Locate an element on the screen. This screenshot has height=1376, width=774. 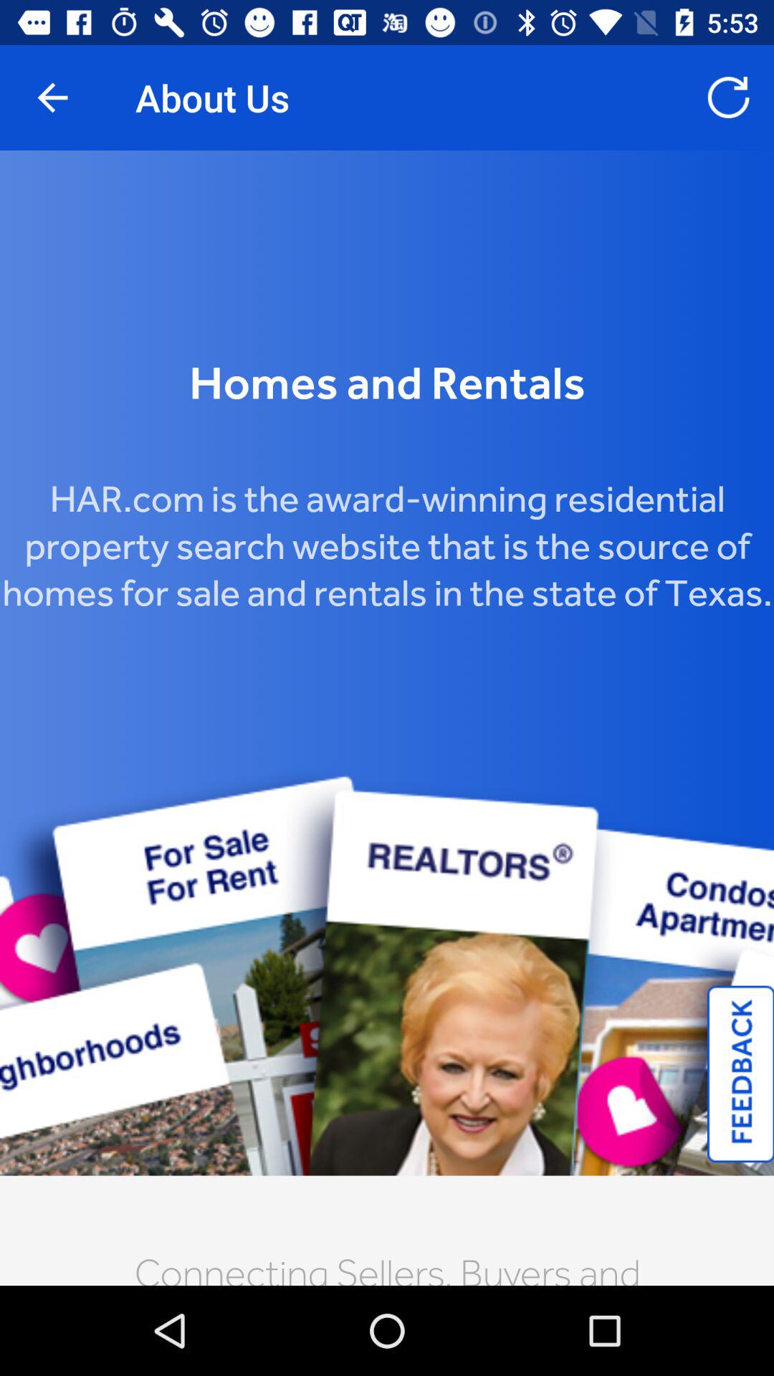
about us is located at coordinates (387, 718).